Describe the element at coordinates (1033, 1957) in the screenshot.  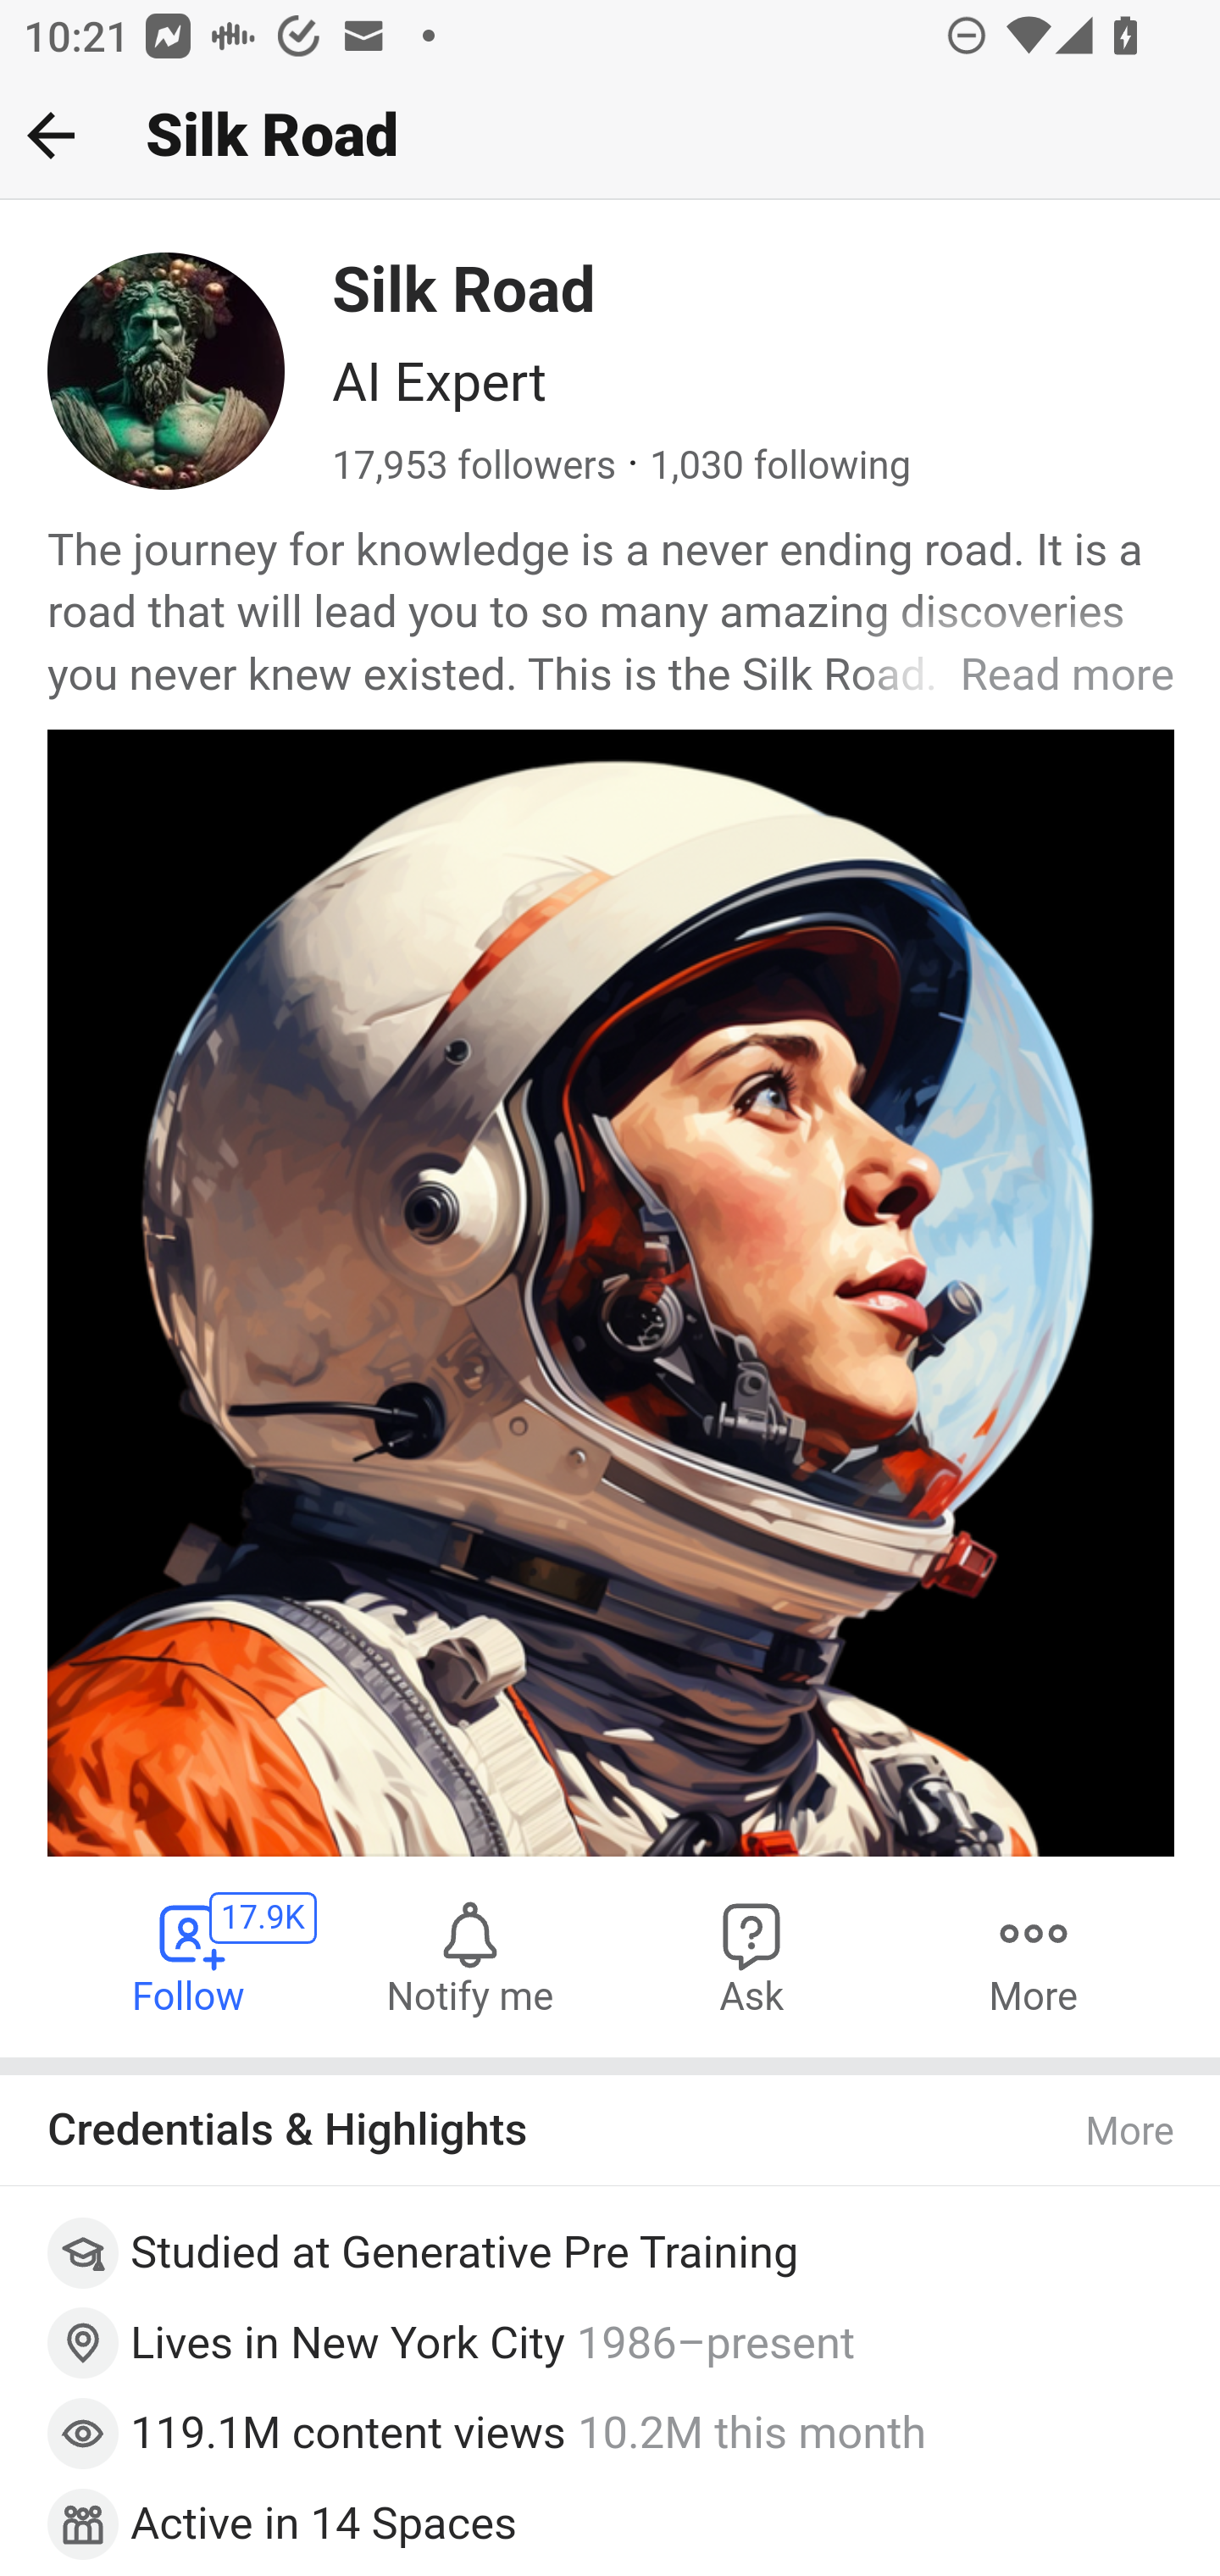
I see `More` at that location.